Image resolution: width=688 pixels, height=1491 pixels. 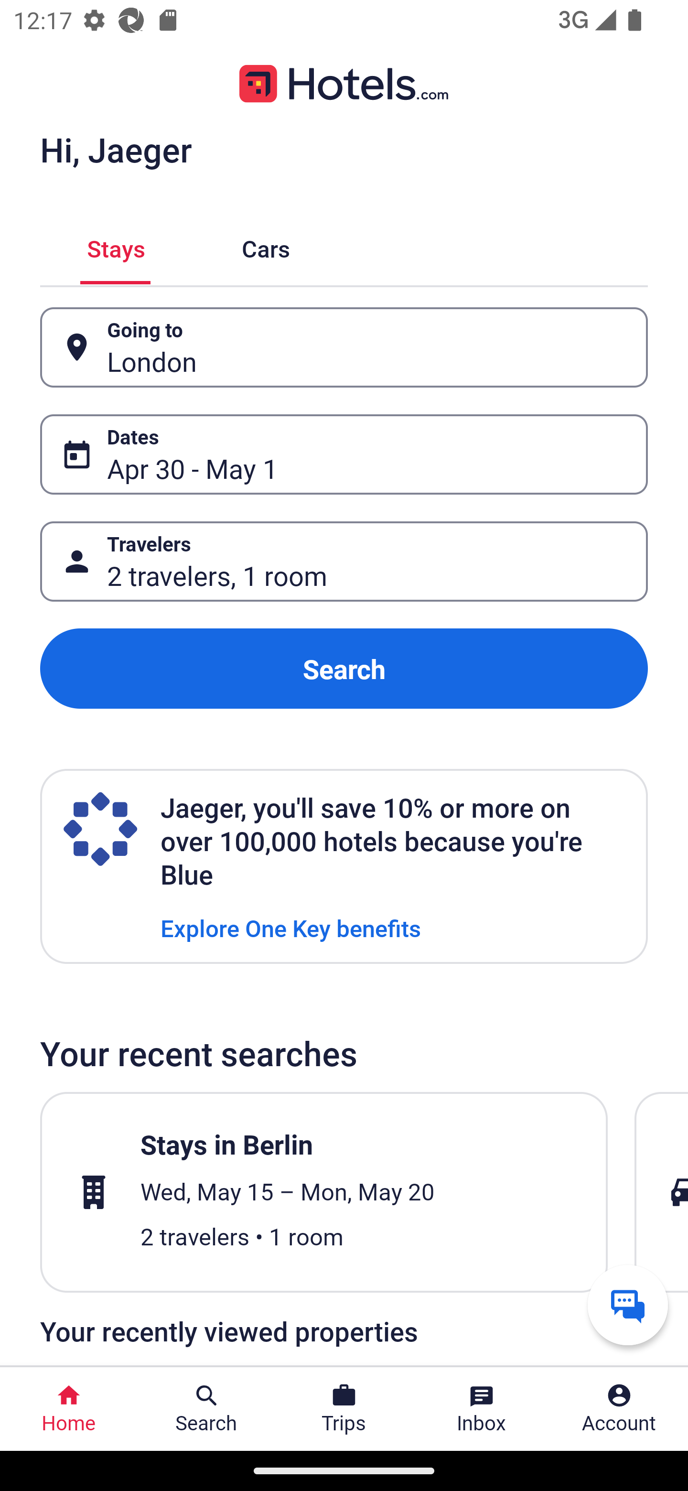 I want to click on Search Search Button, so click(x=206, y=1409).